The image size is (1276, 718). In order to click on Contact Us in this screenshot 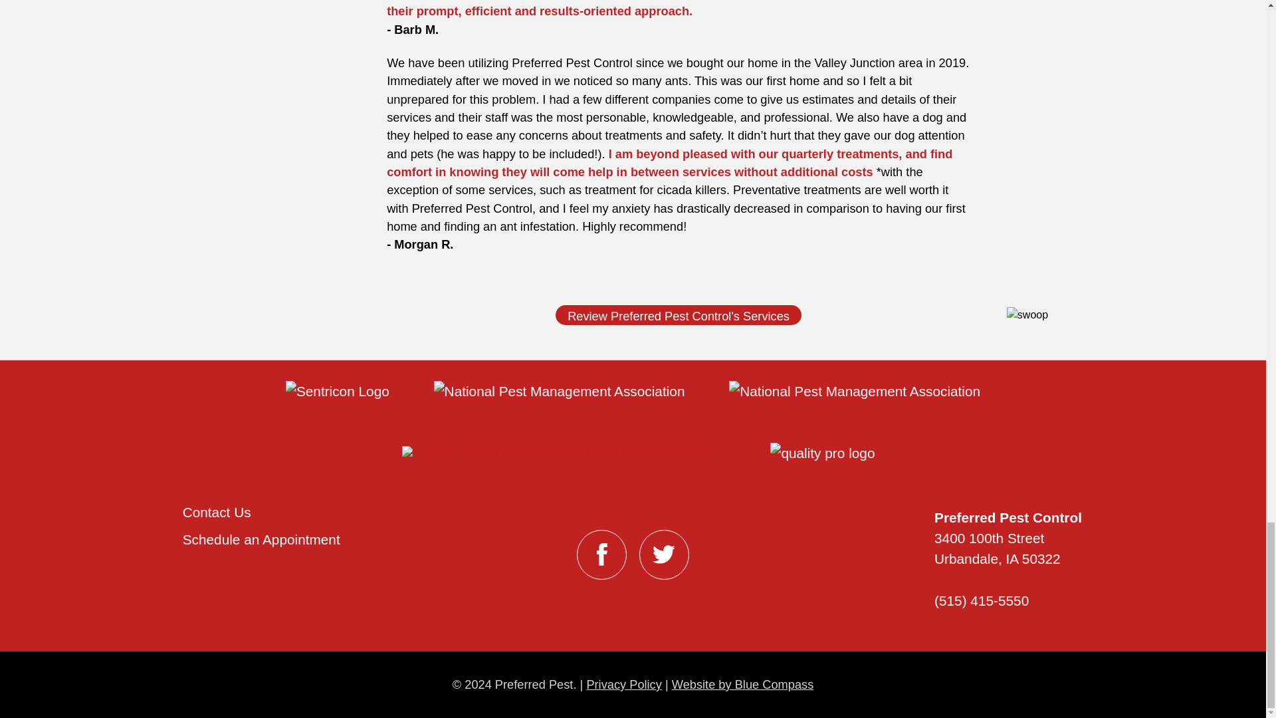, I will do `click(217, 512)`.